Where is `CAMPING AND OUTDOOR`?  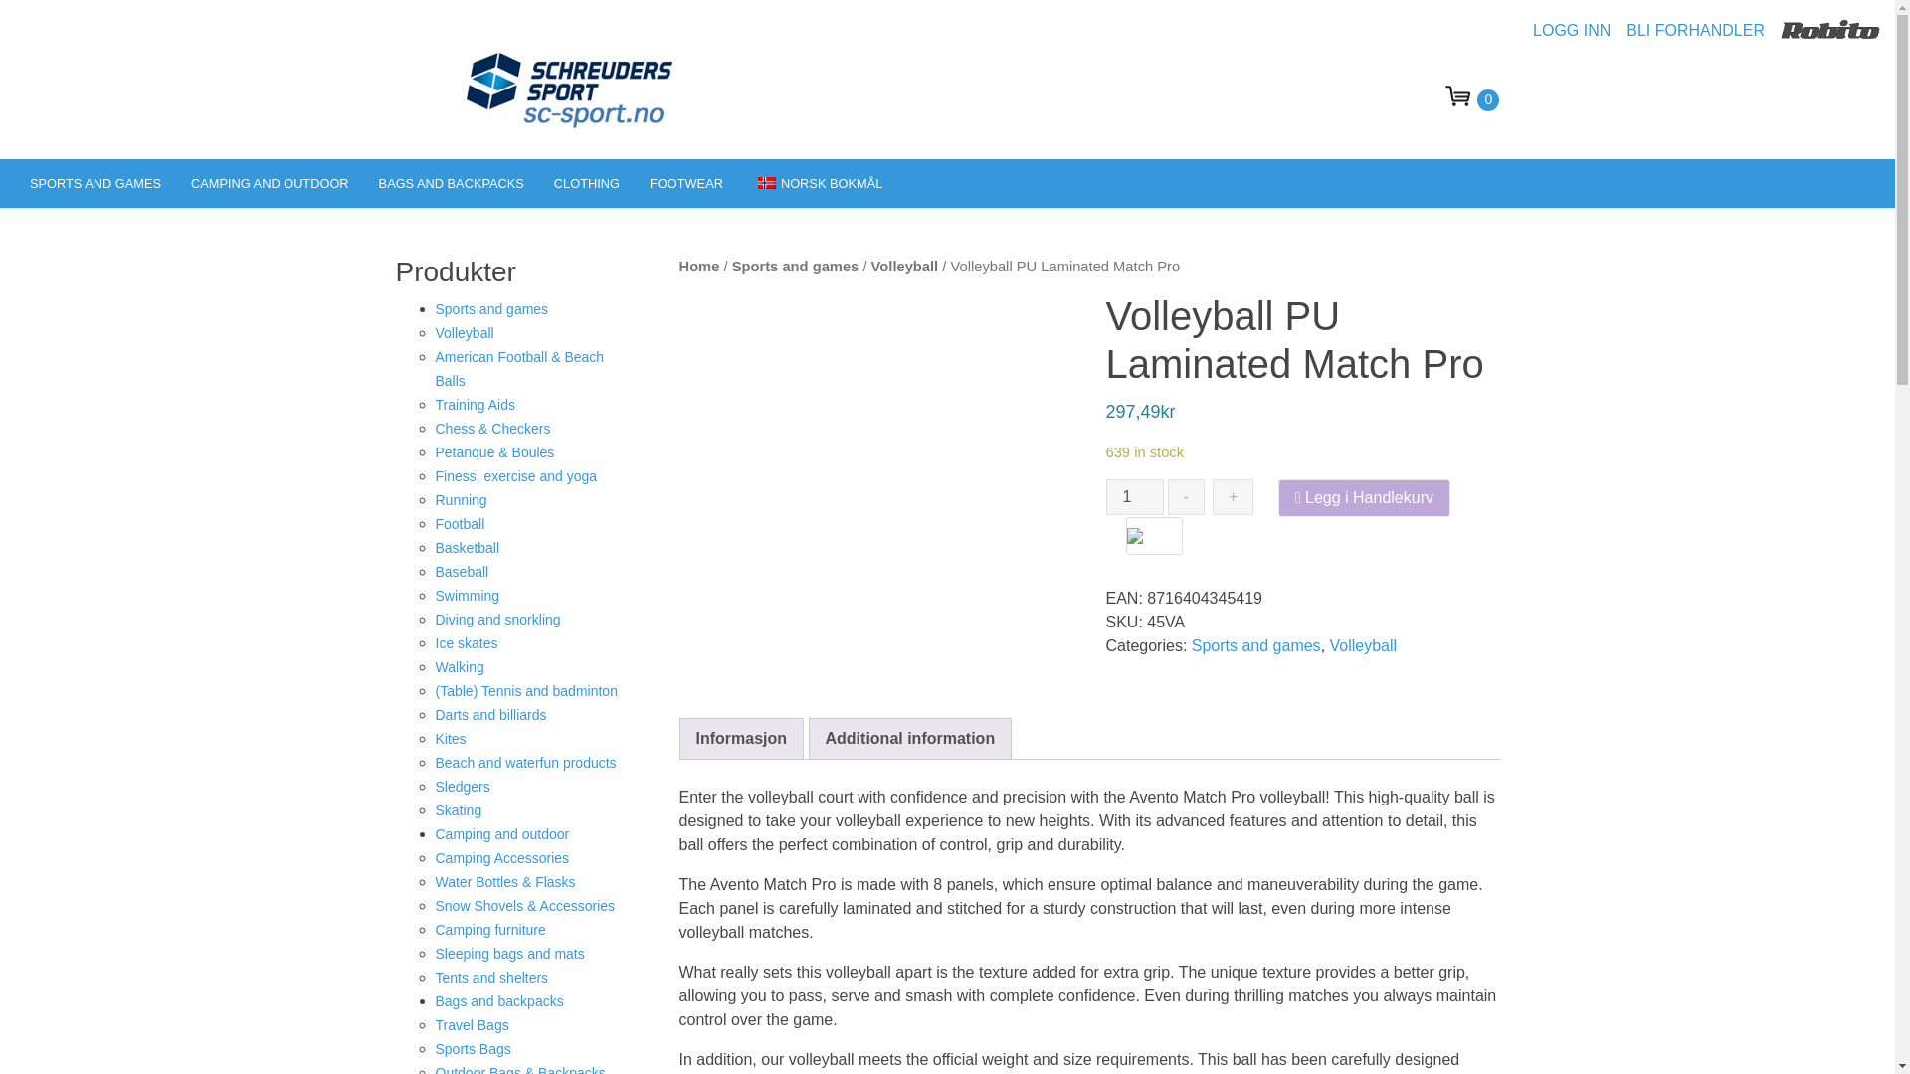
CAMPING AND OUTDOOR is located at coordinates (270, 183).